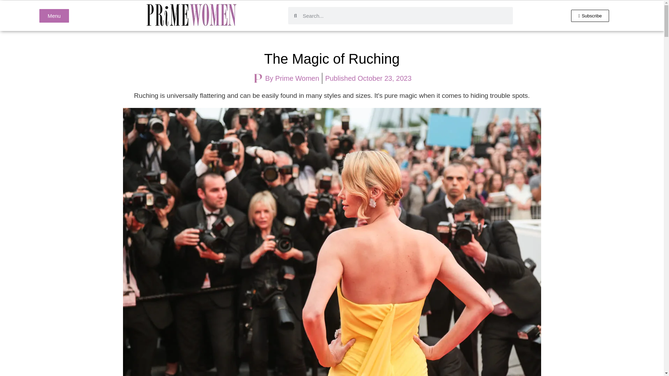  I want to click on Menu, so click(54, 15).